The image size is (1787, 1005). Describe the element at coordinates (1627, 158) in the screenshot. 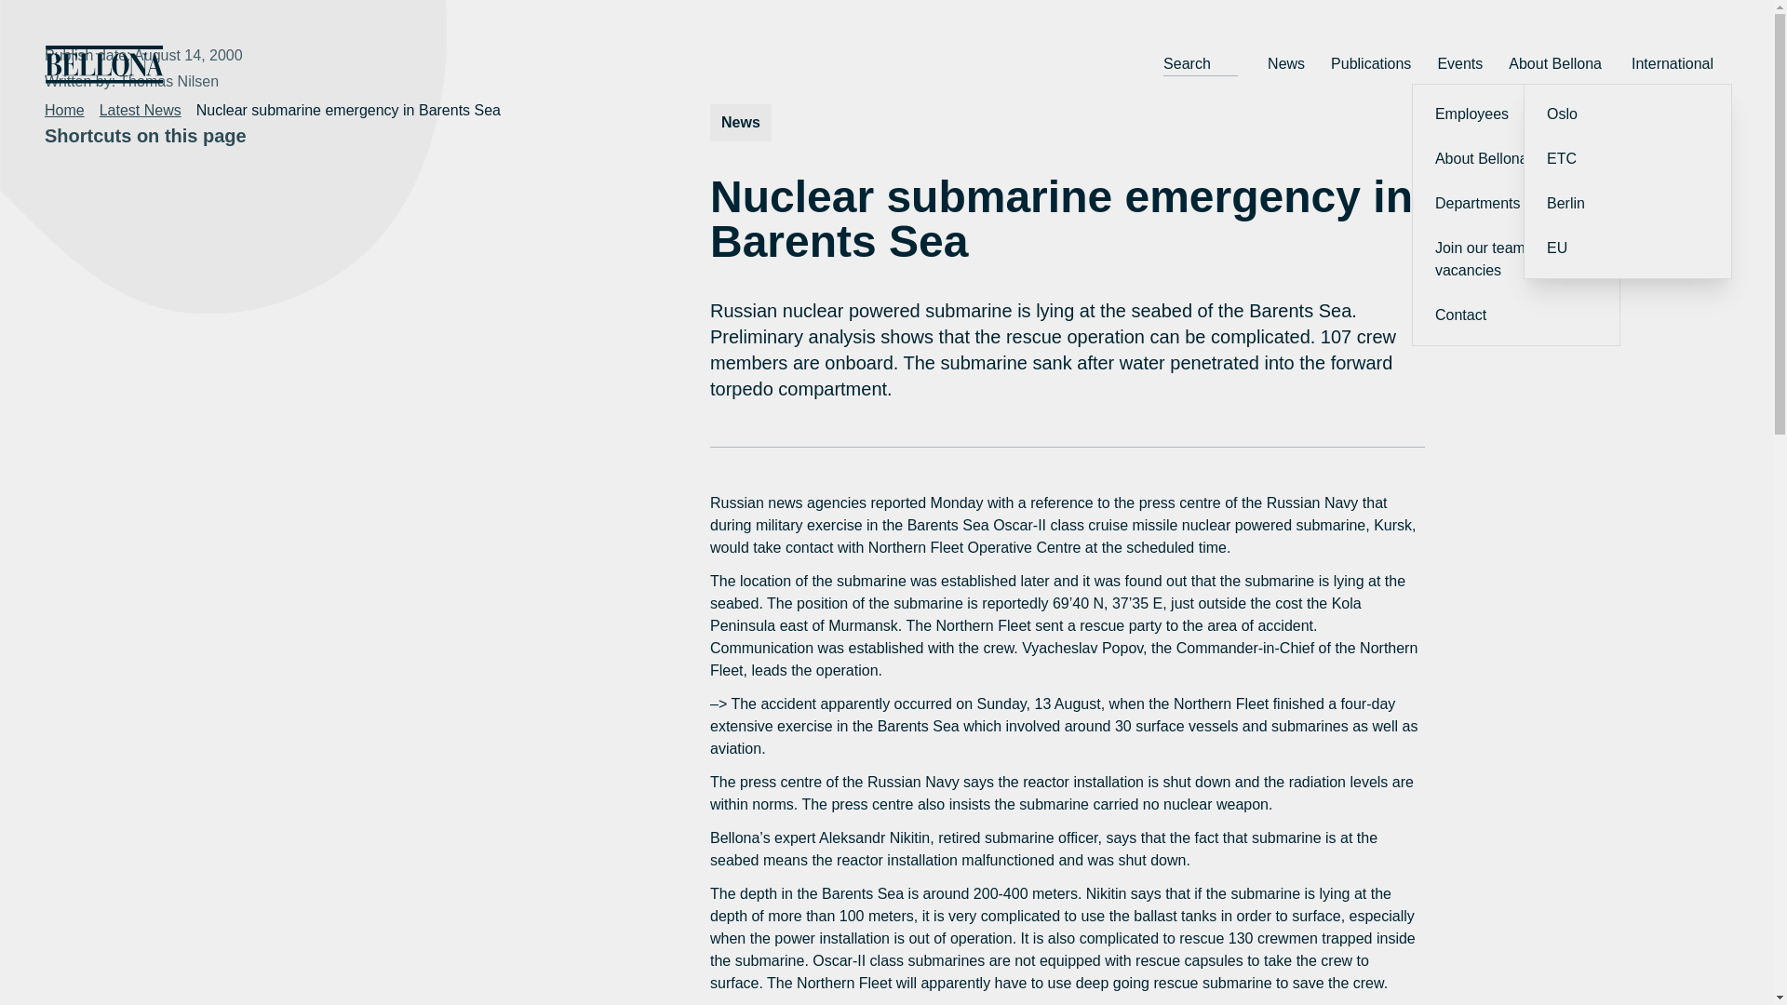

I see `ETC` at that location.